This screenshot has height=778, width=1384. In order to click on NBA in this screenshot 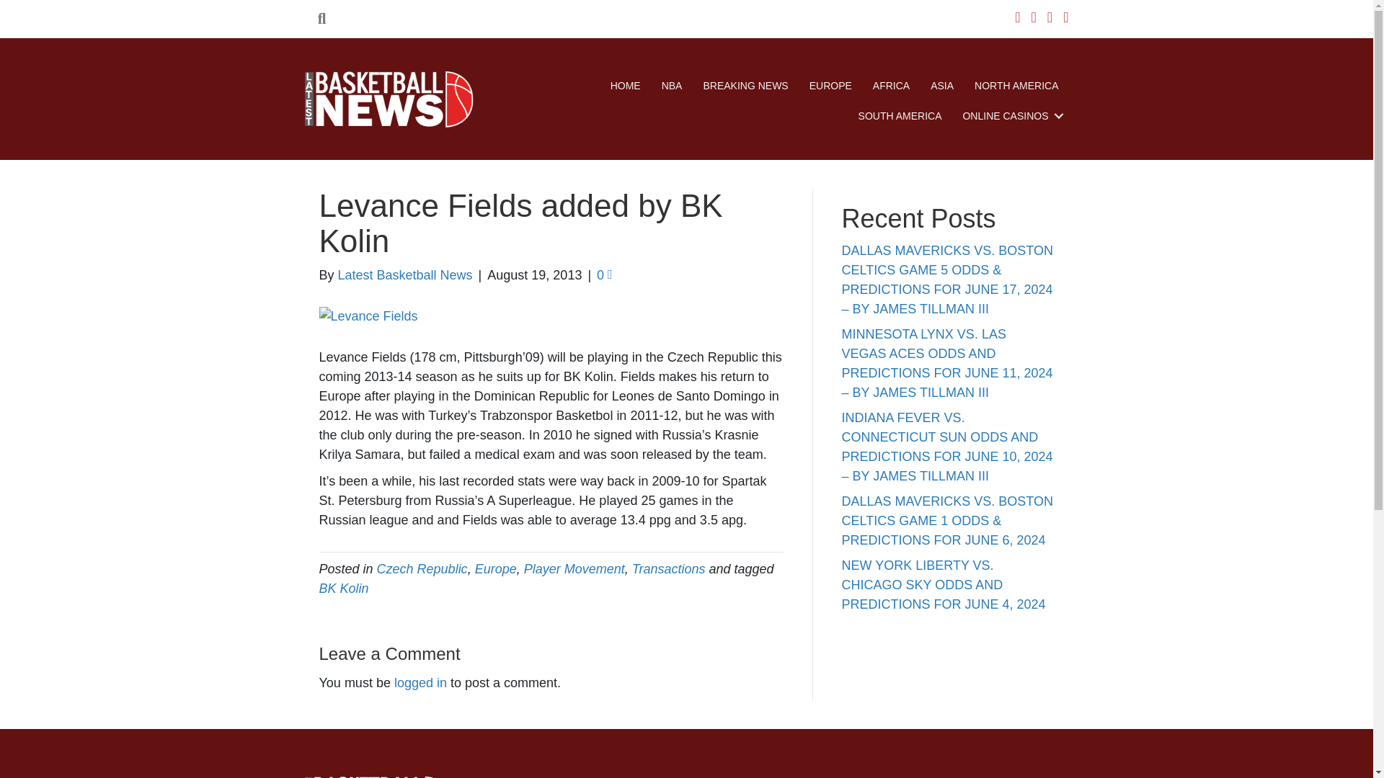, I will do `click(672, 86)`.